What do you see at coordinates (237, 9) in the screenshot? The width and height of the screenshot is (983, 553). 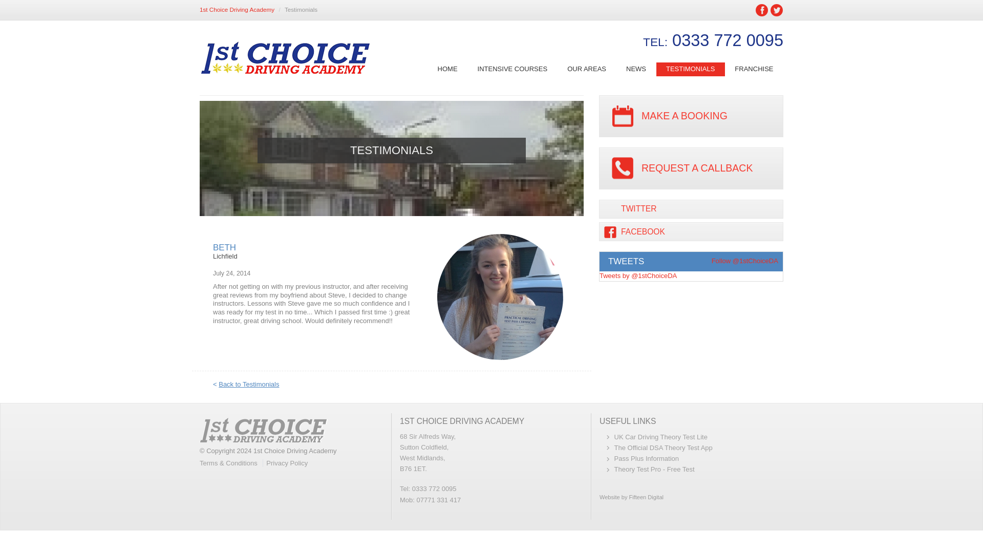 I see `1st Choice Driving Academy` at bounding box center [237, 9].